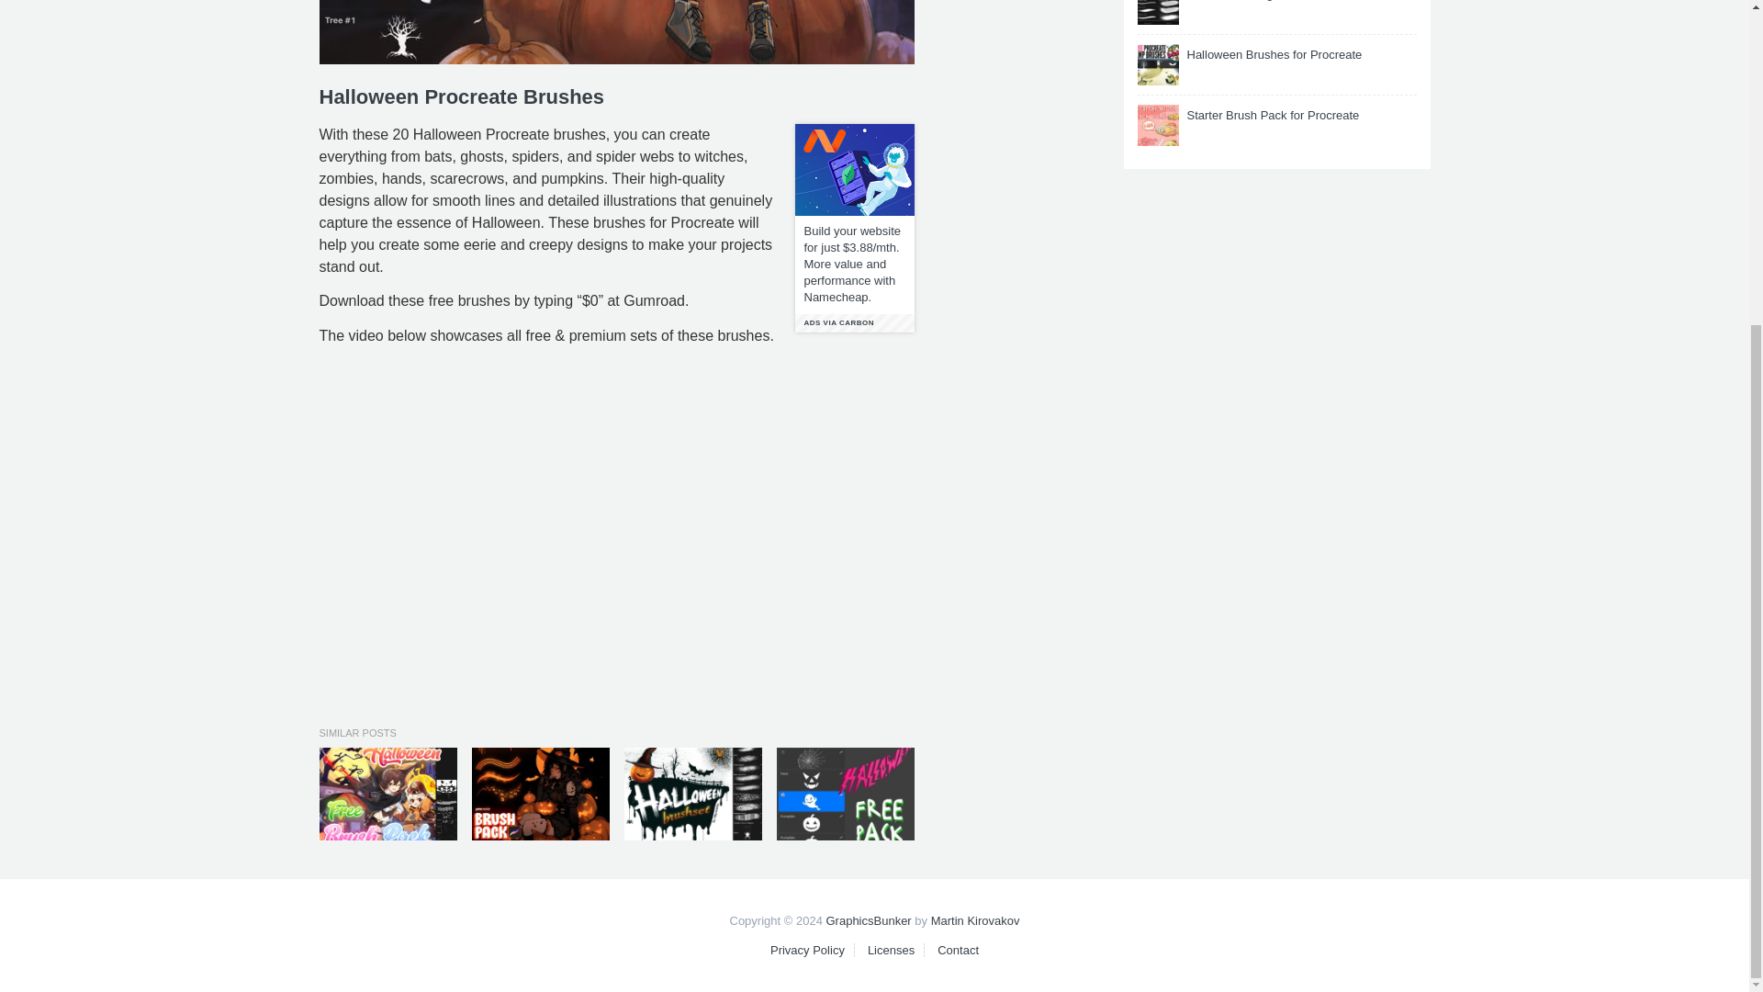  Describe the element at coordinates (617, 32) in the screenshot. I see `Halloween Procreate Brushes` at that location.